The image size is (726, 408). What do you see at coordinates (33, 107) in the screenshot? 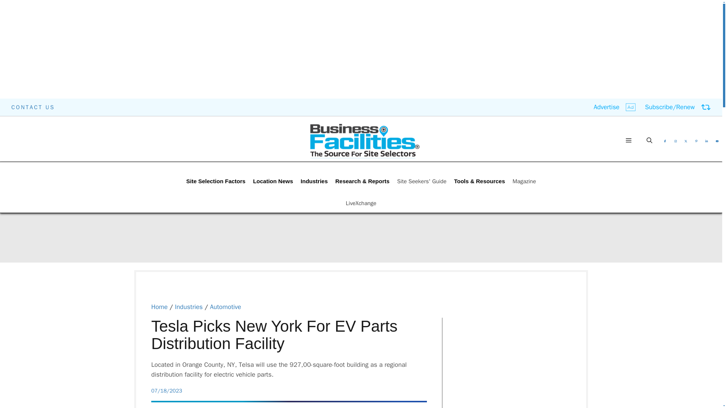
I see `CONTACT US` at bounding box center [33, 107].